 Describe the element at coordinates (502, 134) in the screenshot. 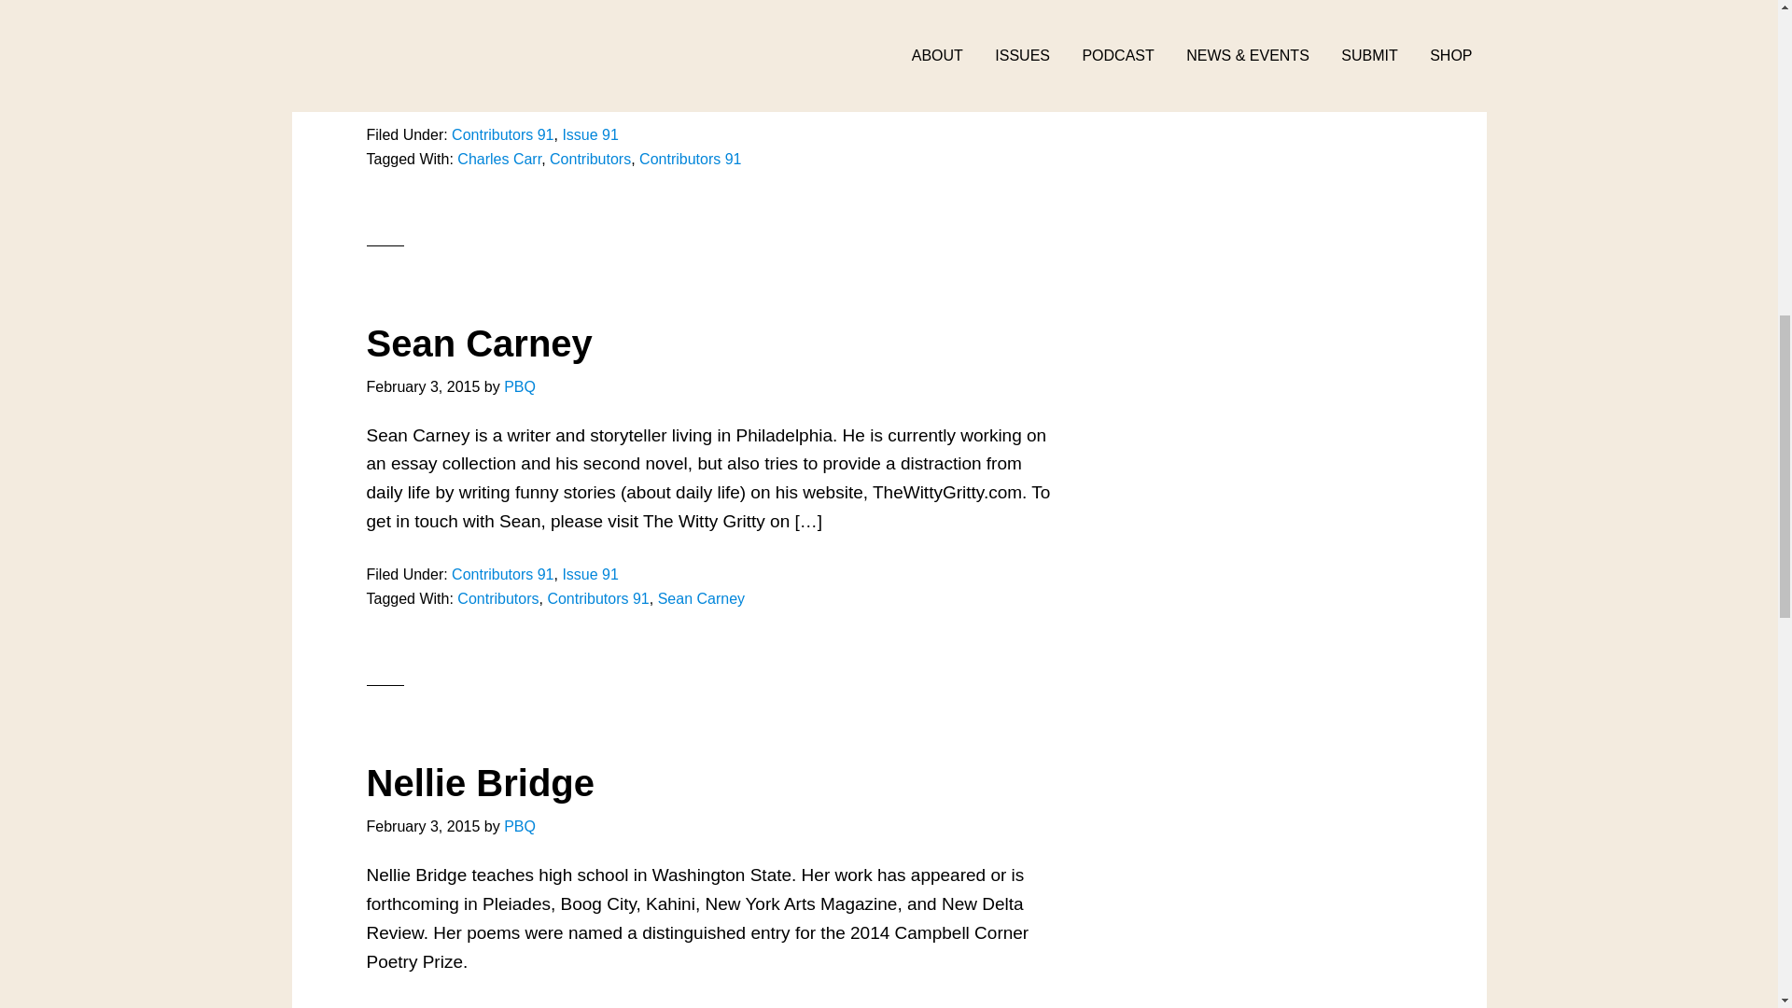

I see `Contributors 91` at that location.